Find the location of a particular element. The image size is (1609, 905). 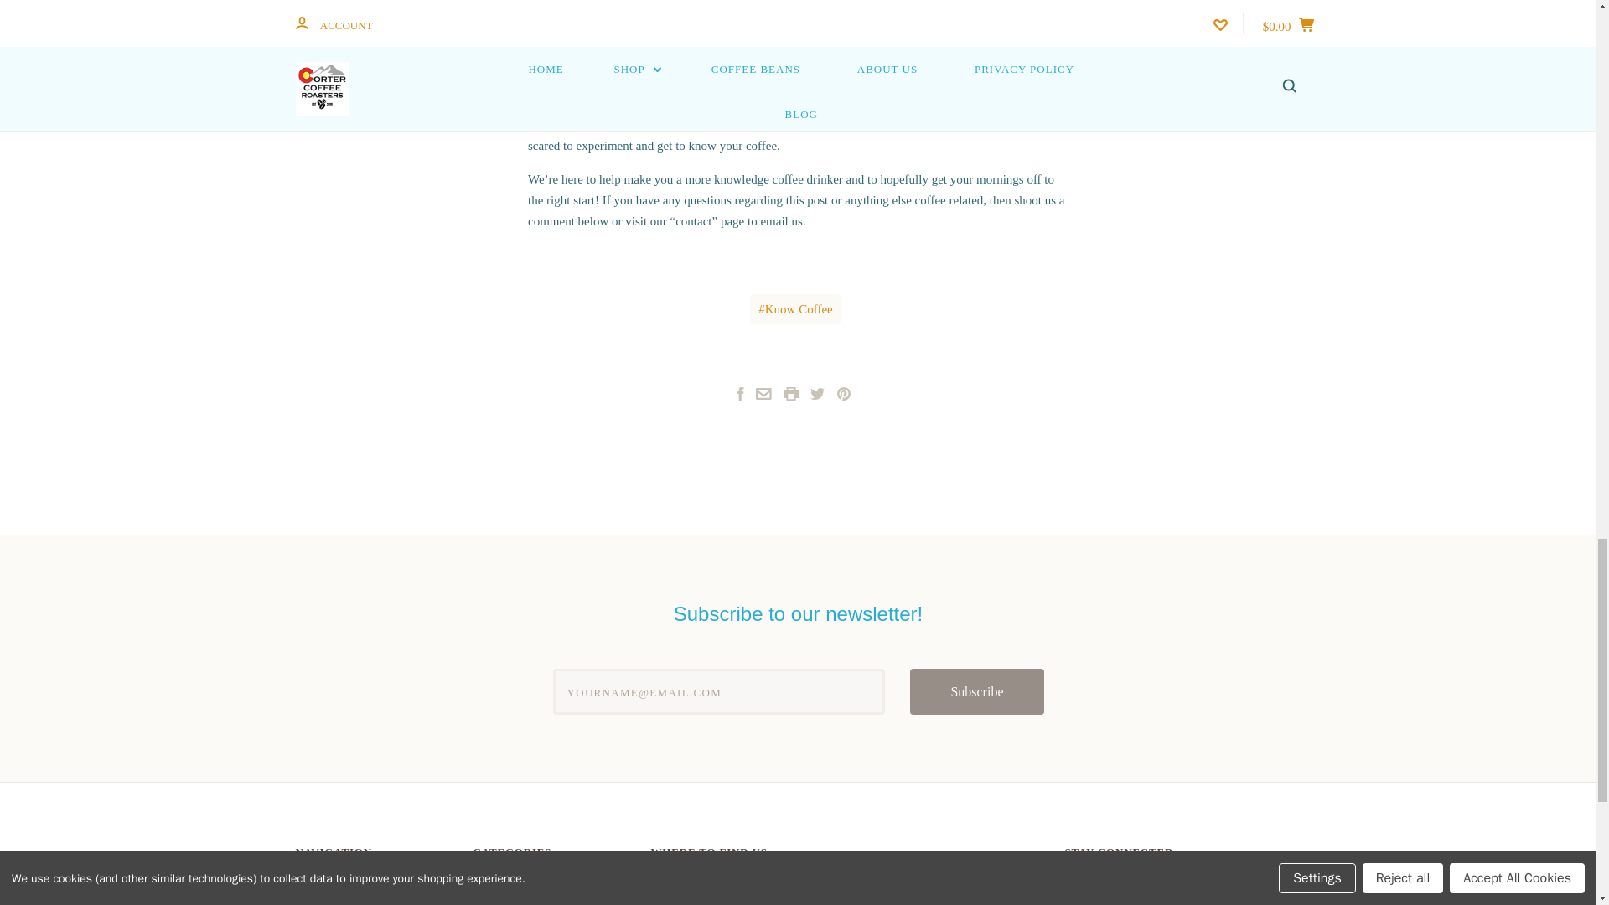

twitter is located at coordinates (843, 394).